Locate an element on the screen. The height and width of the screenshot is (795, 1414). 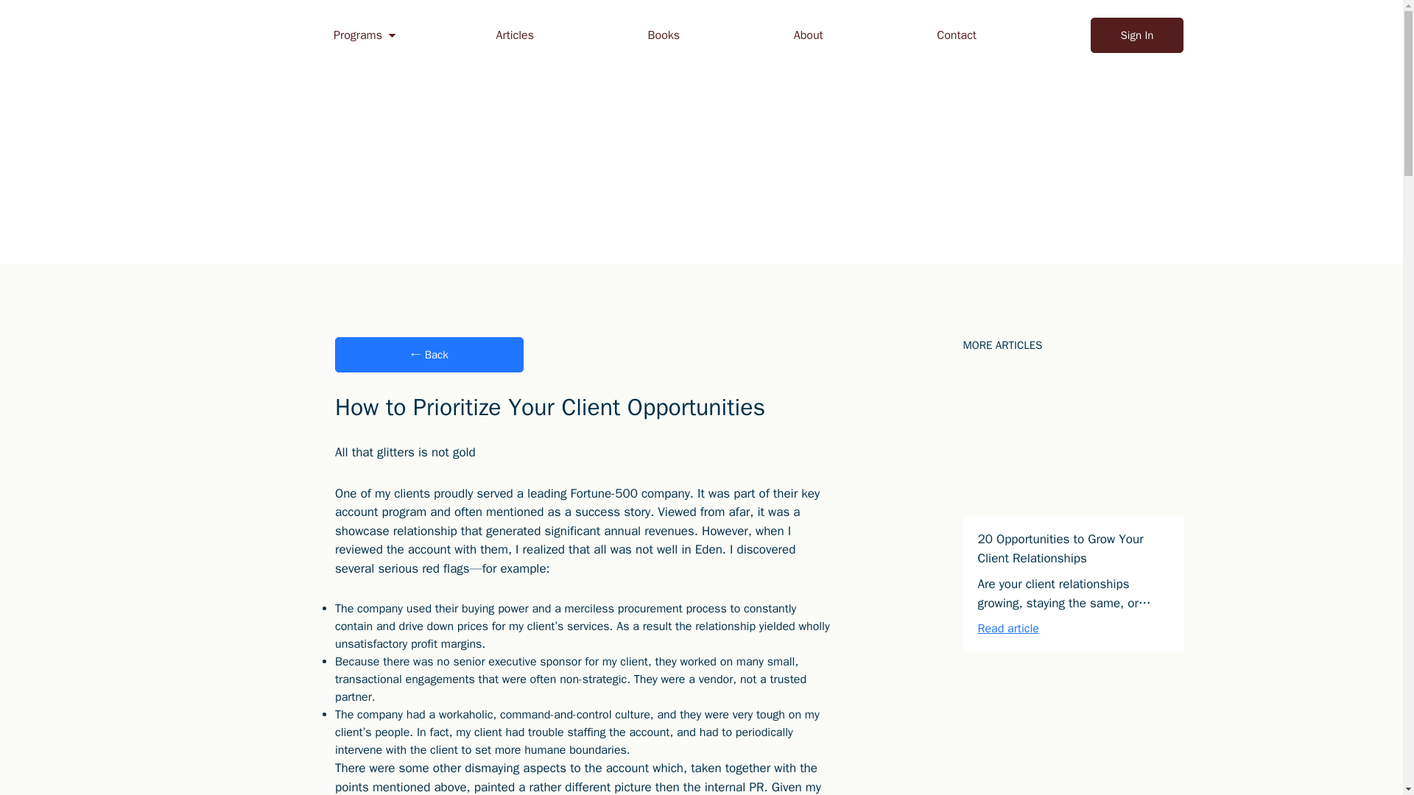
Sign In is located at coordinates (1137, 35).